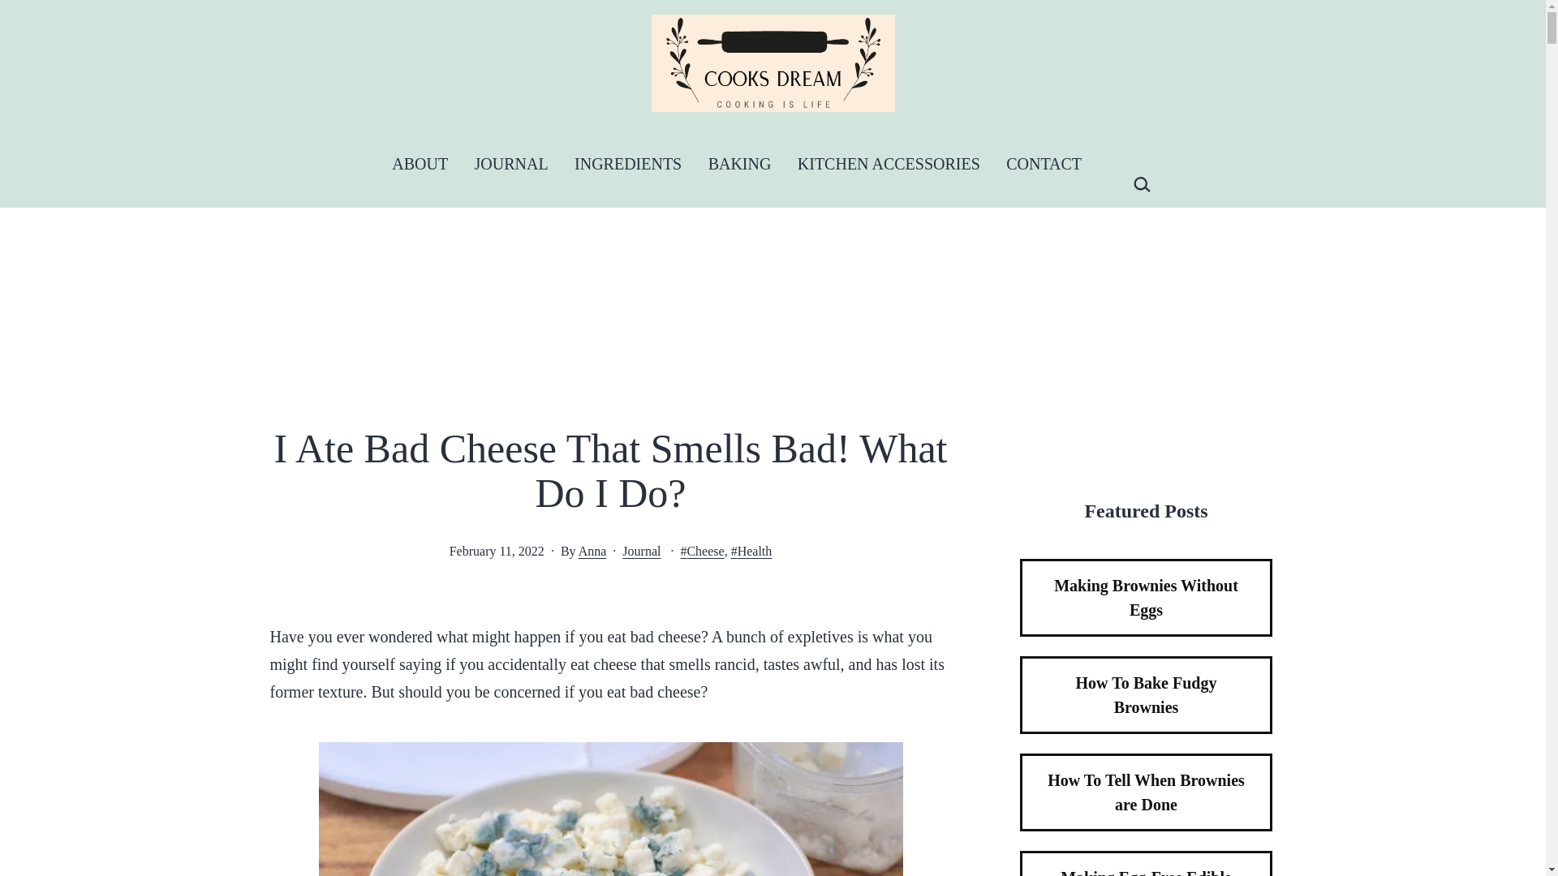 The width and height of the screenshot is (1558, 876). What do you see at coordinates (641, 550) in the screenshot?
I see `Journal` at bounding box center [641, 550].